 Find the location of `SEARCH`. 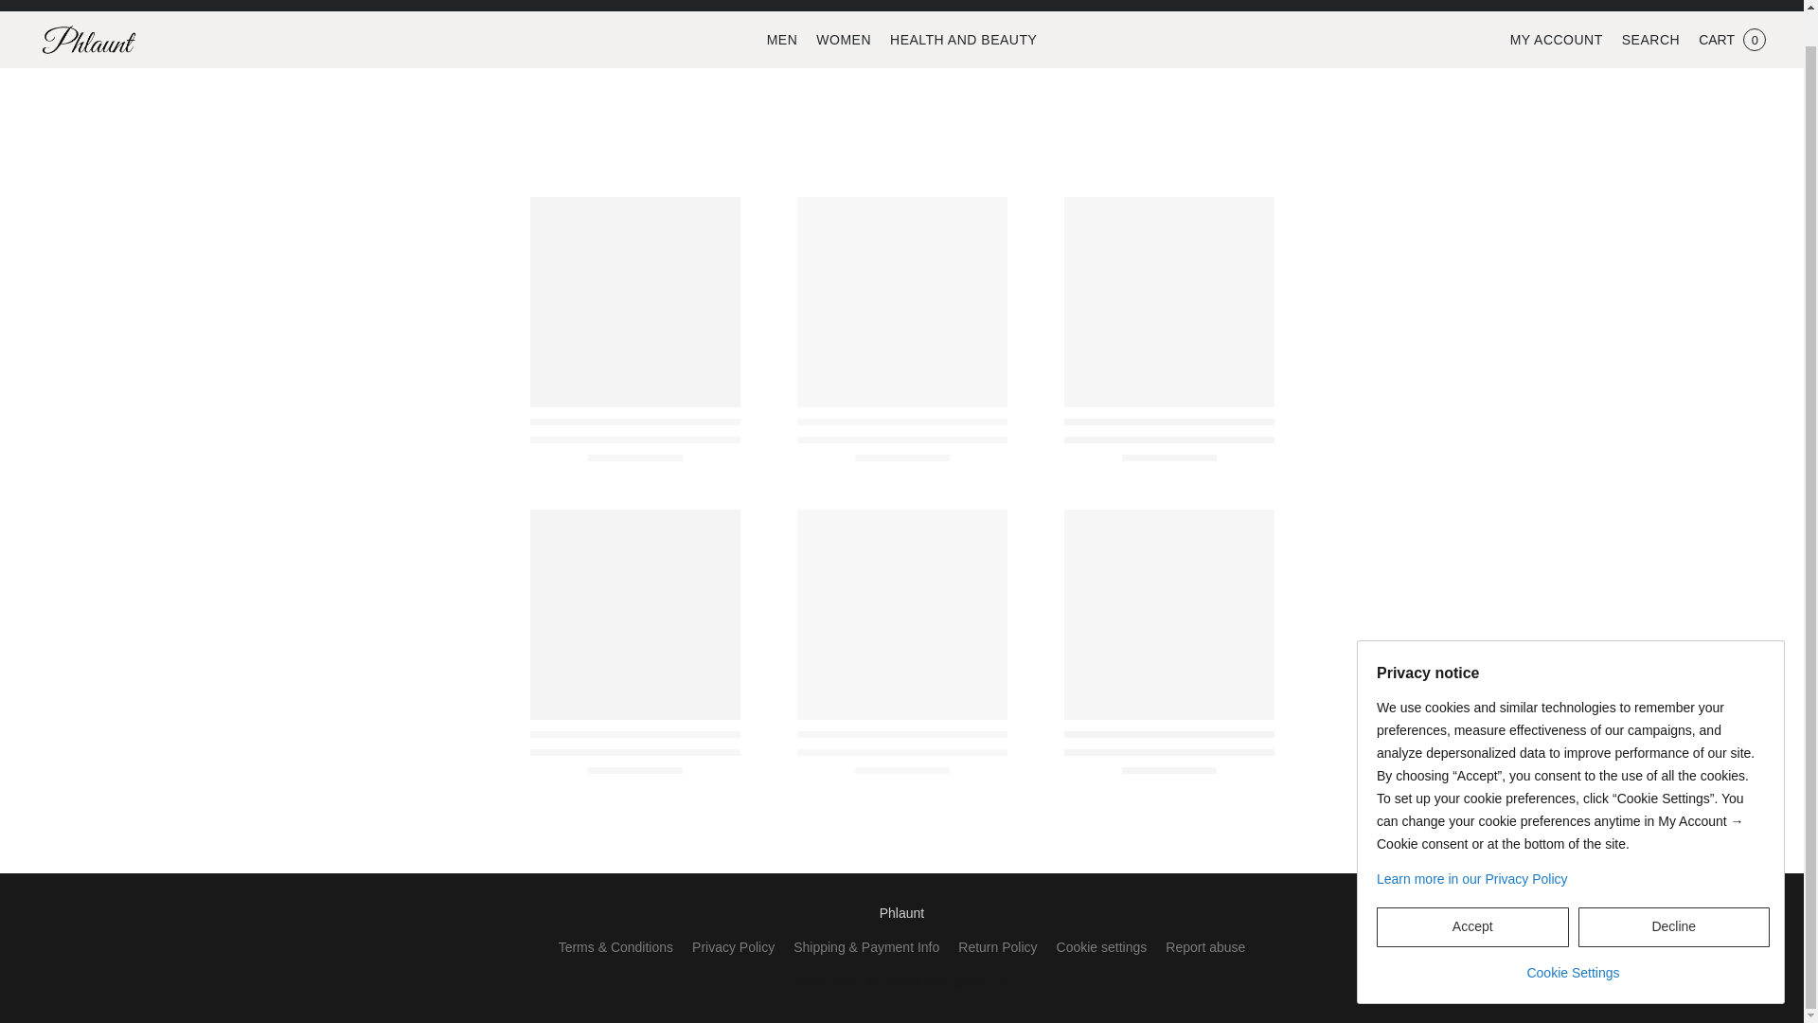

SEARCH is located at coordinates (1650, 40).